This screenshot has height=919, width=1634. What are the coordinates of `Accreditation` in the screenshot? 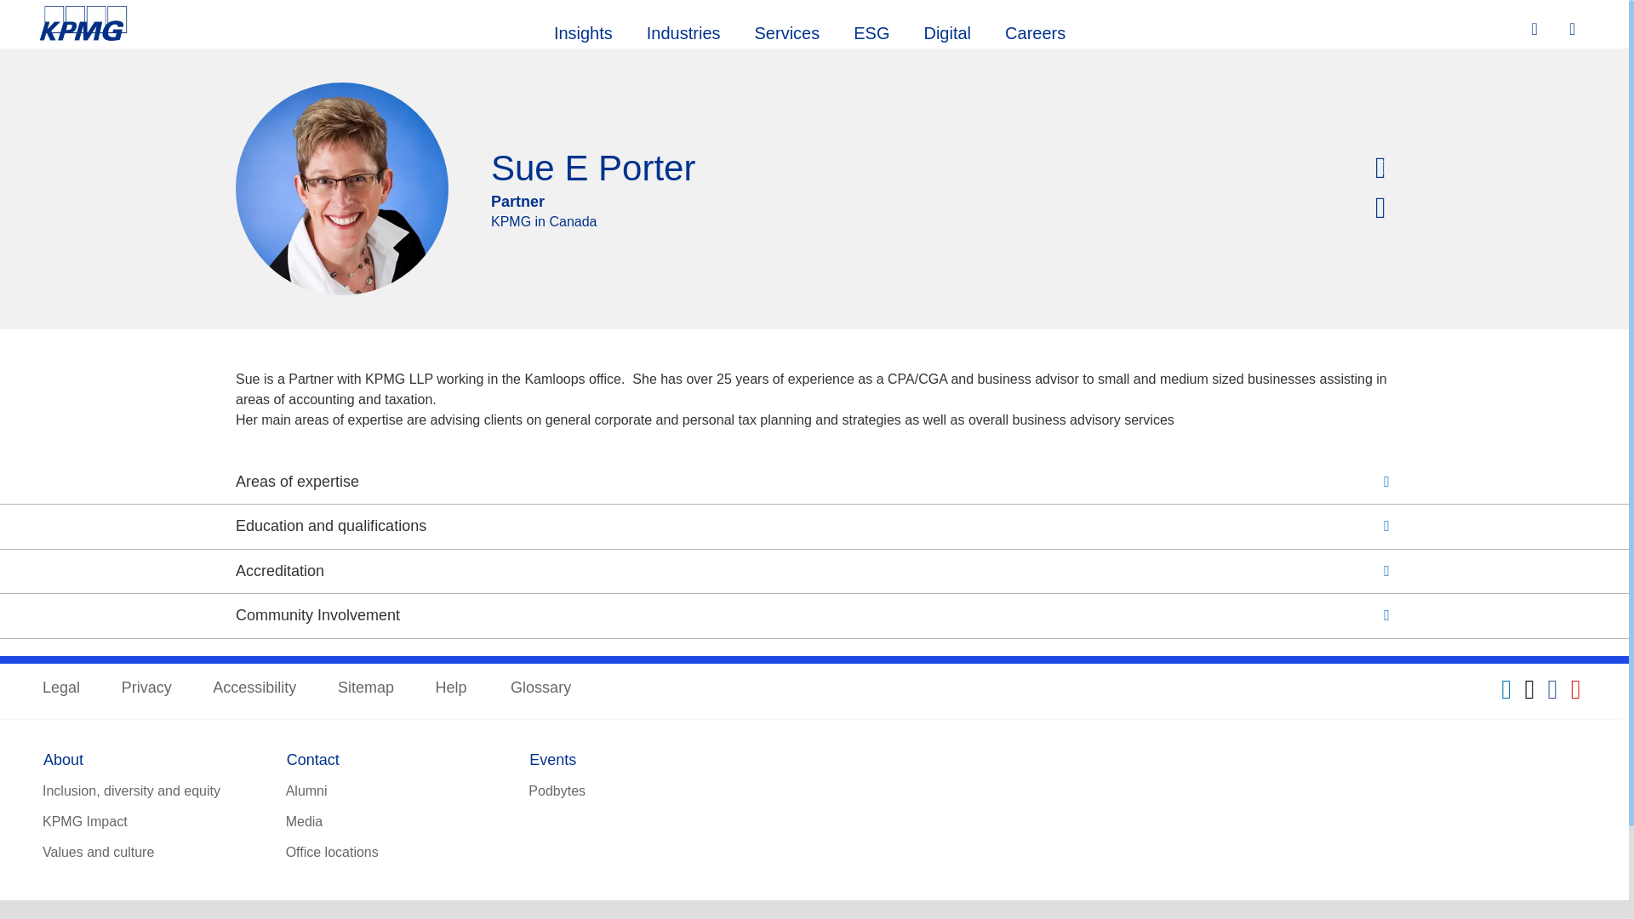 It's located at (814, 572).